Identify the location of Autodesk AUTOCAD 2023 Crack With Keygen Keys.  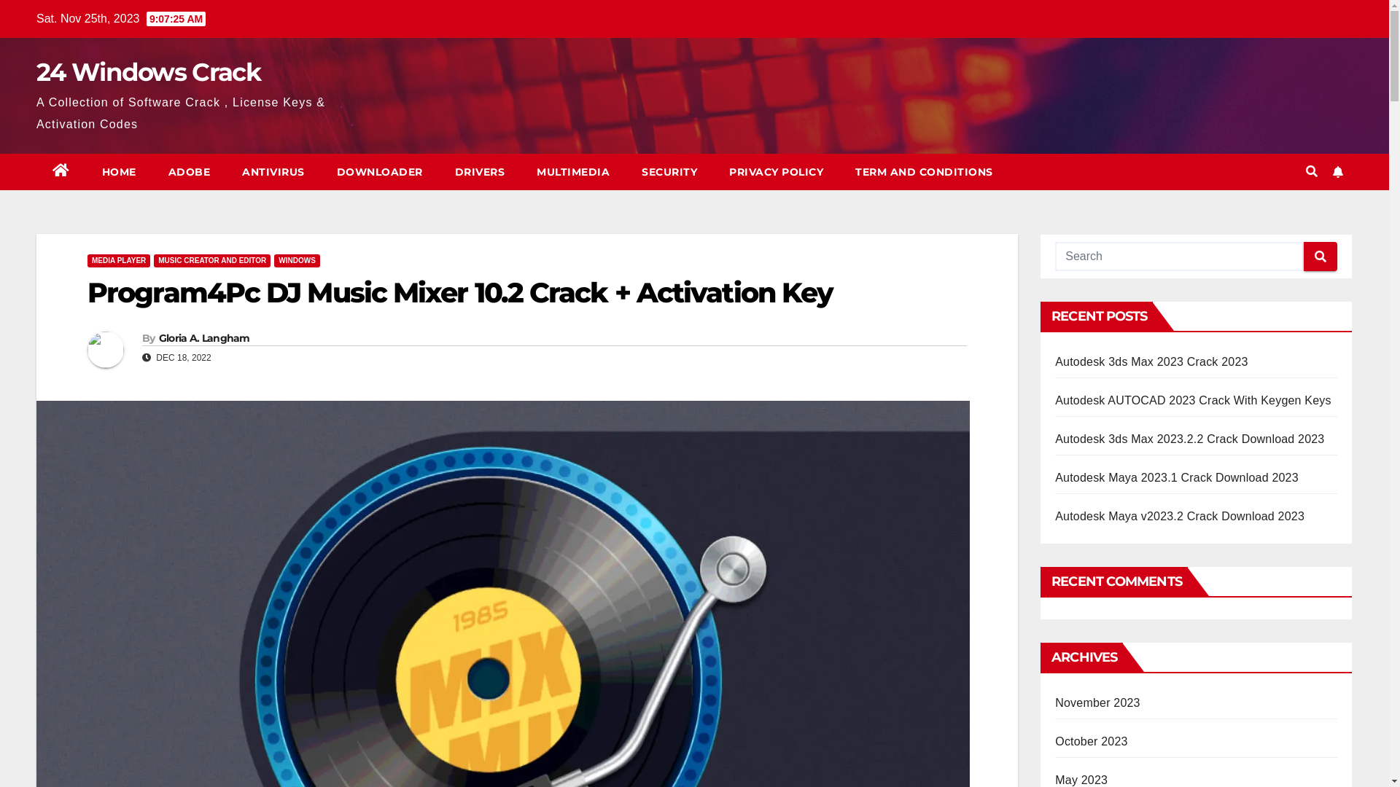
(1193, 401).